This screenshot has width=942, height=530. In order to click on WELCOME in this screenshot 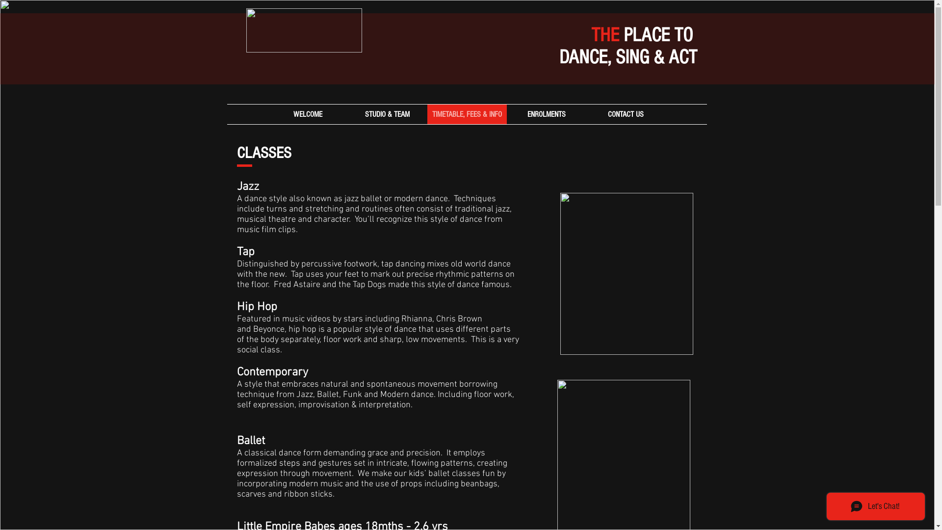, I will do `click(308, 114)`.